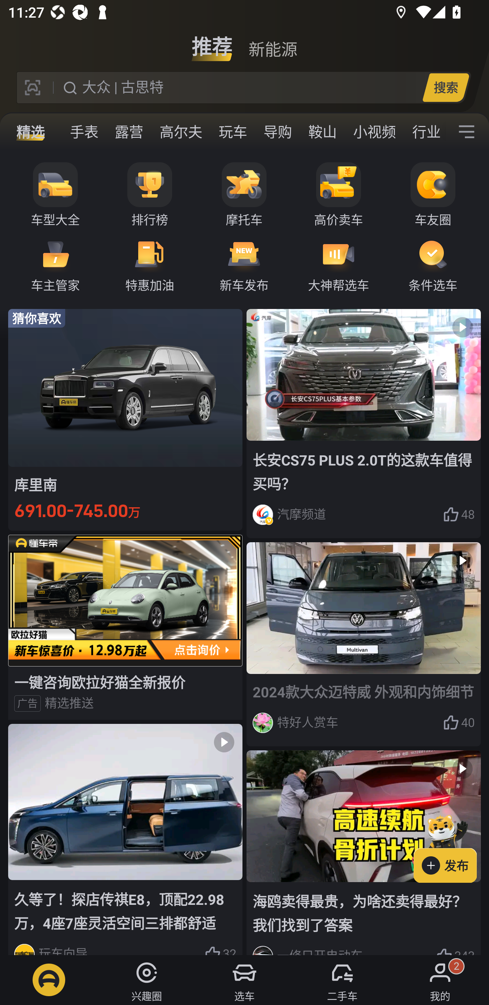 The height and width of the screenshot is (1005, 489). Describe the element at coordinates (212, 42) in the screenshot. I see `推荐` at that location.